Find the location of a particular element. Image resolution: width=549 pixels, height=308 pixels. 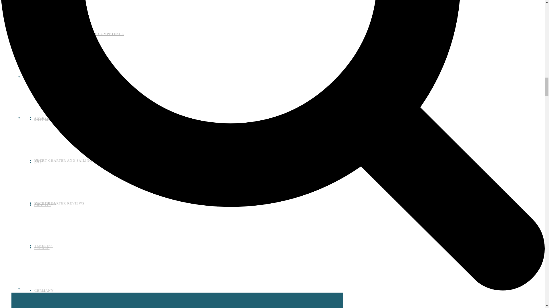

AMALFI COAST is located at coordinates (49, 75).